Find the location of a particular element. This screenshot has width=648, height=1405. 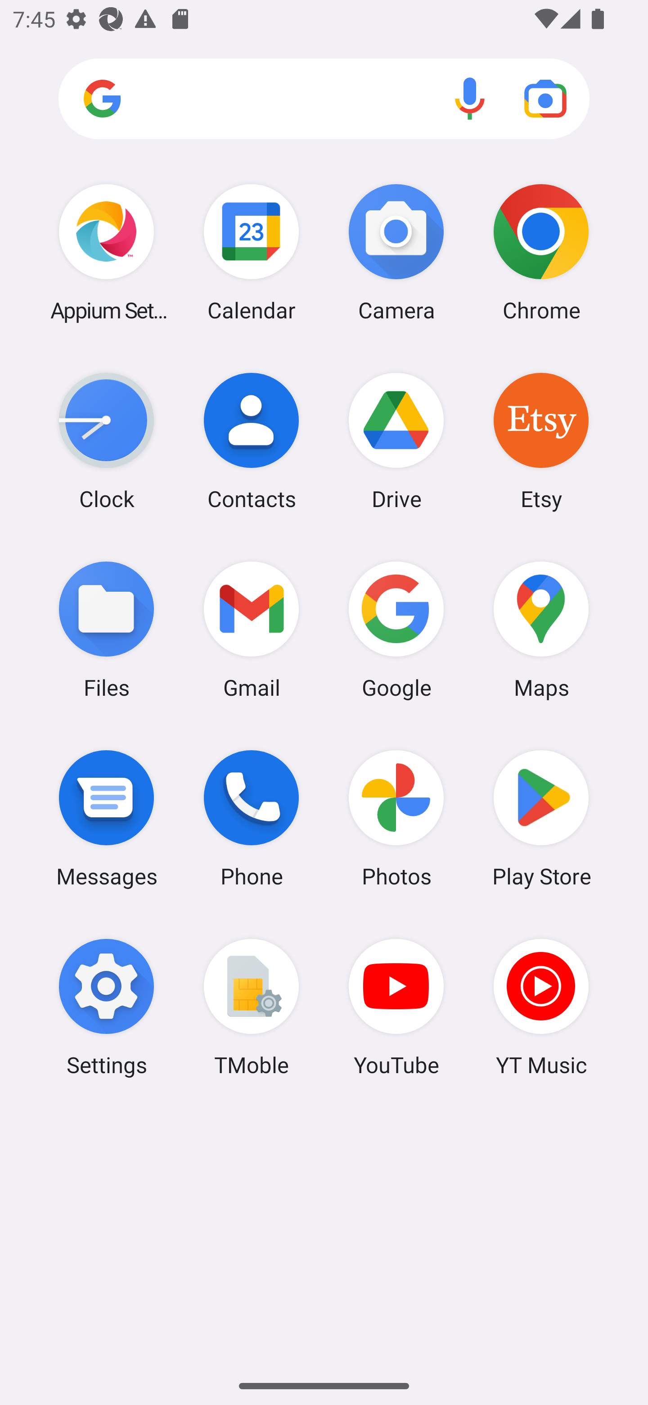

Google is located at coordinates (396, 629).